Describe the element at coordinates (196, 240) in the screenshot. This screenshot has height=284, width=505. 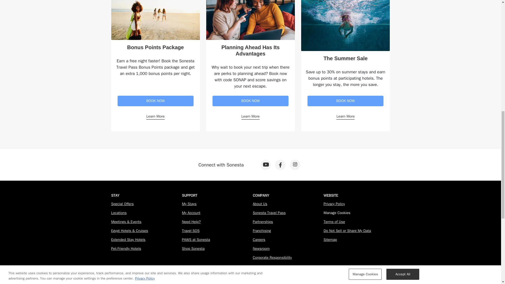
I see `PAWS at Sonesta` at that location.